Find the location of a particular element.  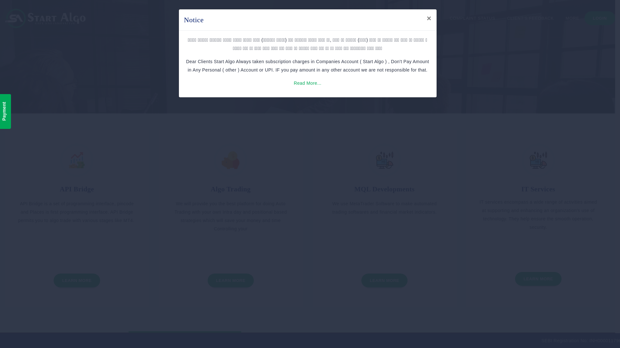

API Bridge is located at coordinates (77, 189).